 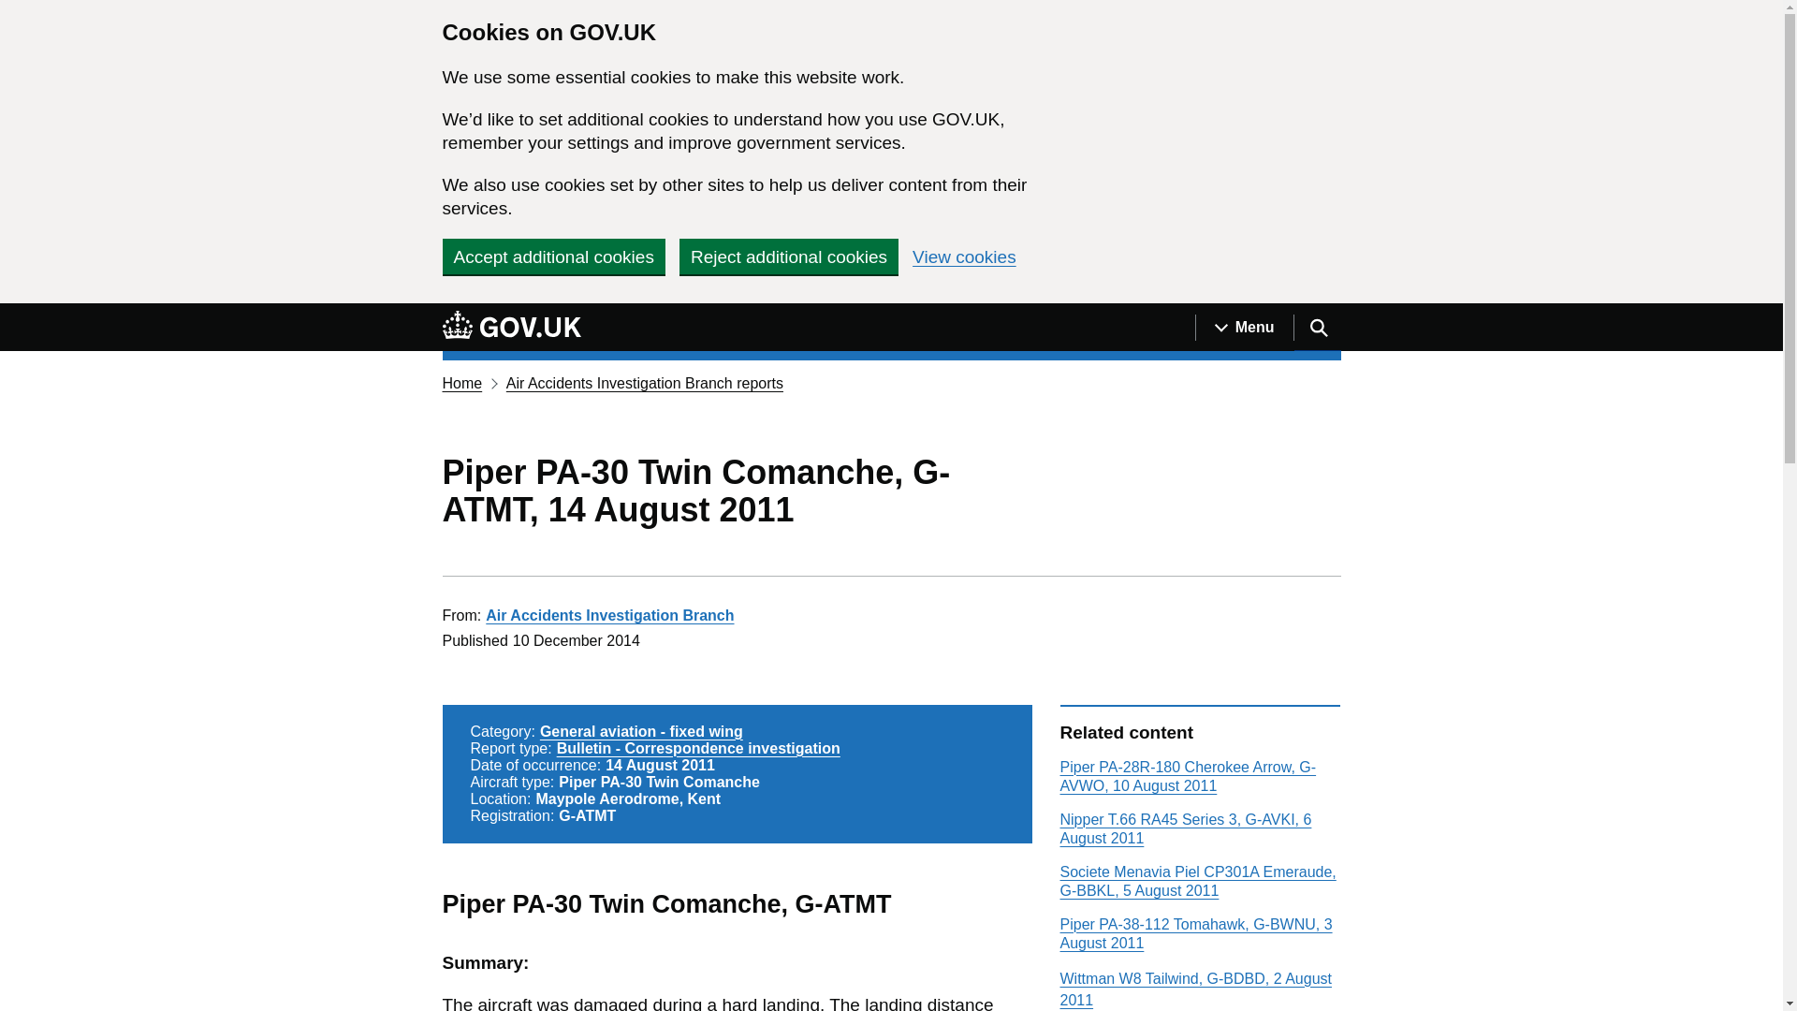 What do you see at coordinates (698, 747) in the screenshot?
I see `Bulletin - Correspondence investigation` at bounding box center [698, 747].